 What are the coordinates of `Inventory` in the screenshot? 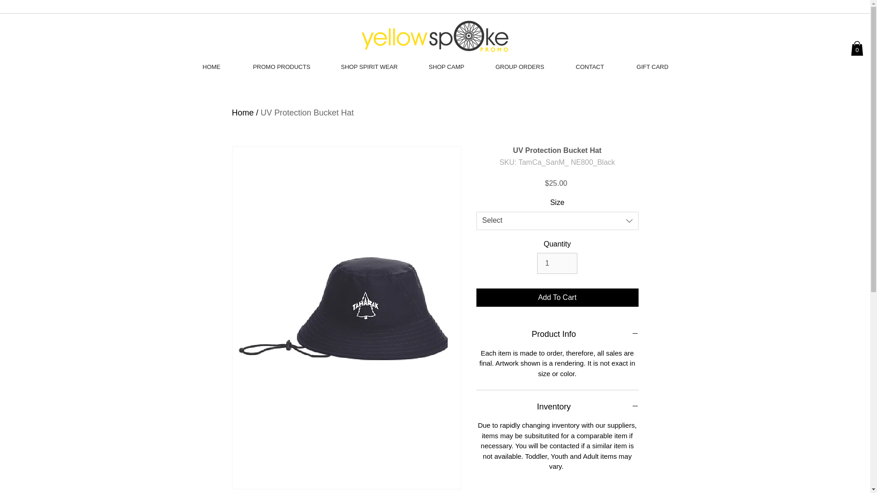 It's located at (557, 407).